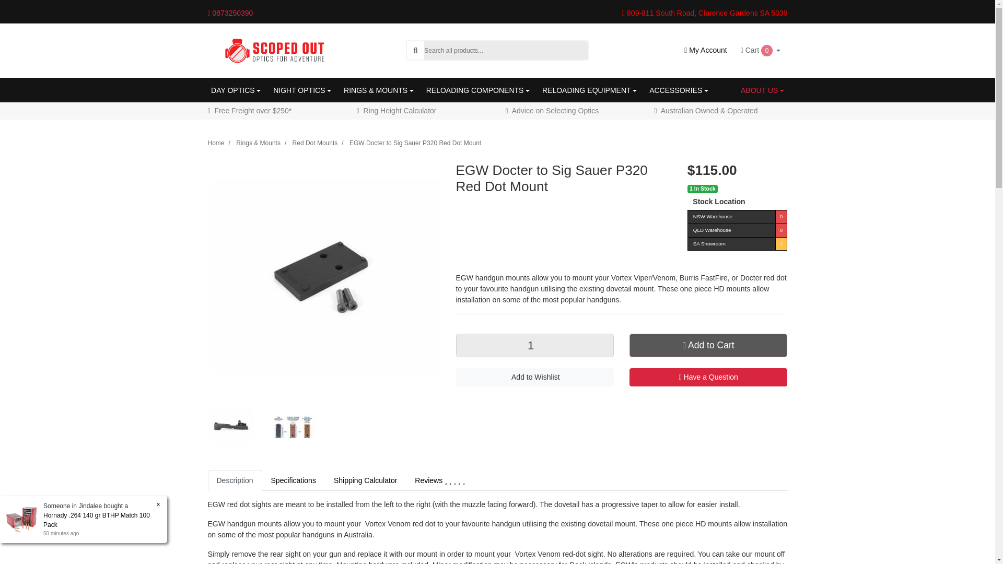 This screenshot has width=1003, height=564. I want to click on 0873250390, so click(243, 13).